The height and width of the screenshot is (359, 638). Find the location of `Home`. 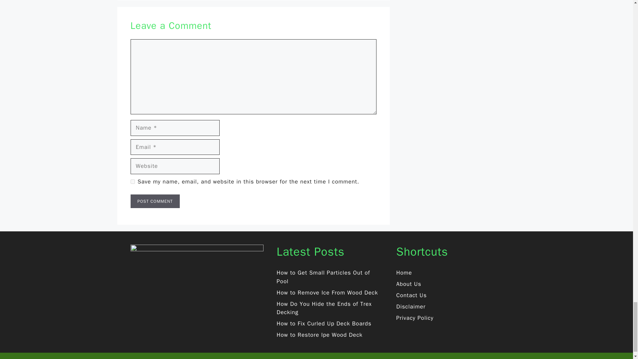

Home is located at coordinates (404, 273).